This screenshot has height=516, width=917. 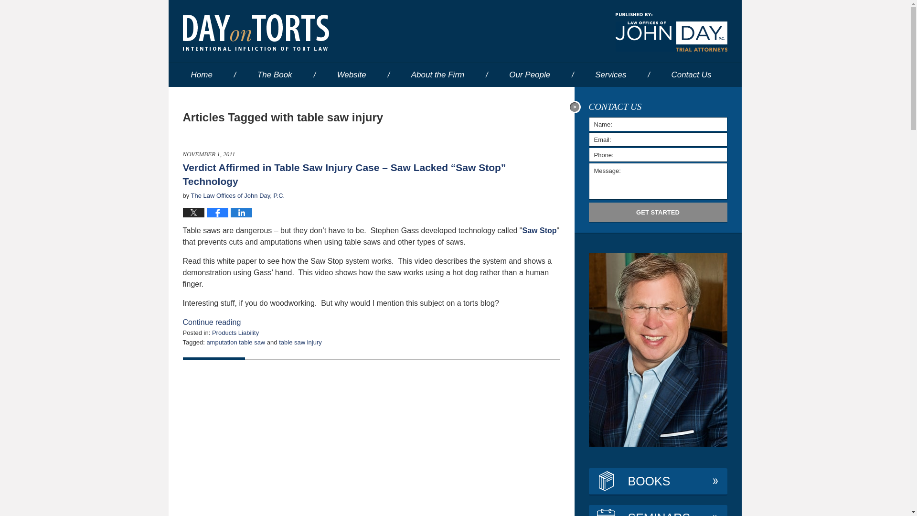 What do you see at coordinates (255, 32) in the screenshot?
I see `Day on Torts` at bounding box center [255, 32].